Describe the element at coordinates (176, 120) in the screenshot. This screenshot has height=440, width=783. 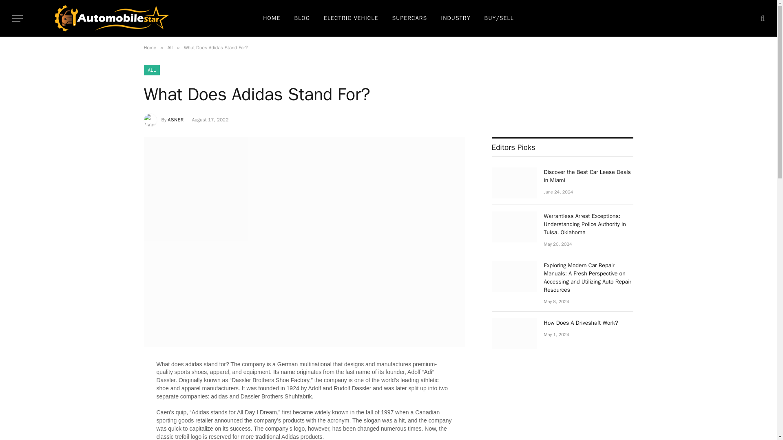
I see `ASNER` at that location.